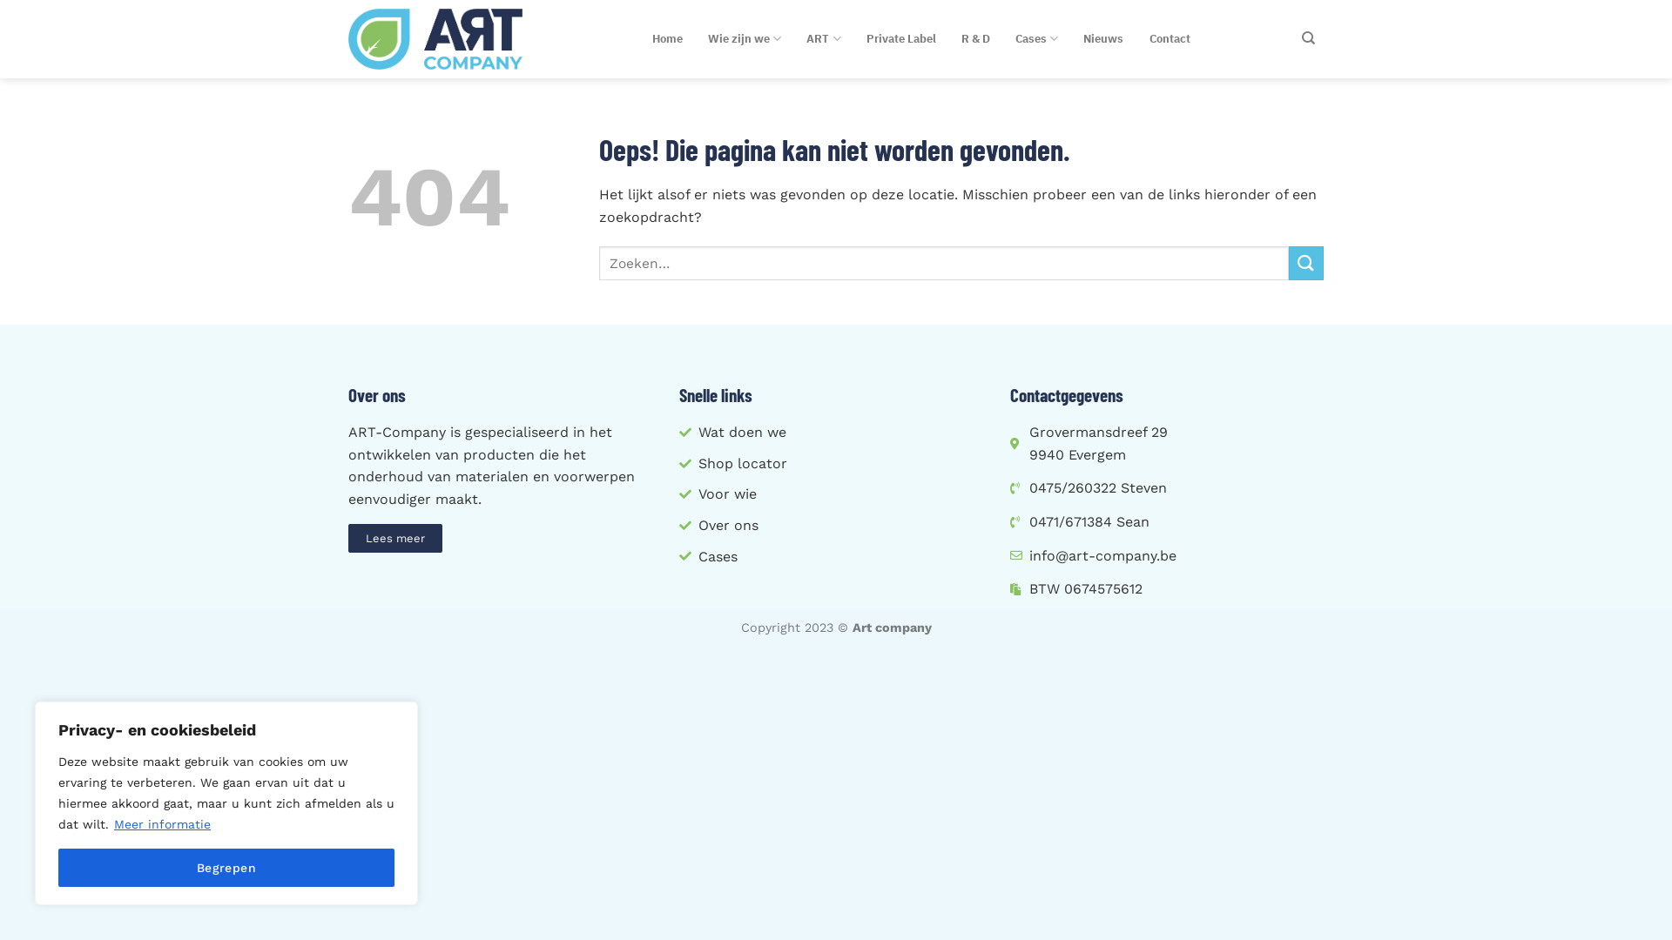 The image size is (1672, 940). What do you see at coordinates (836, 464) in the screenshot?
I see `Shop locator` at bounding box center [836, 464].